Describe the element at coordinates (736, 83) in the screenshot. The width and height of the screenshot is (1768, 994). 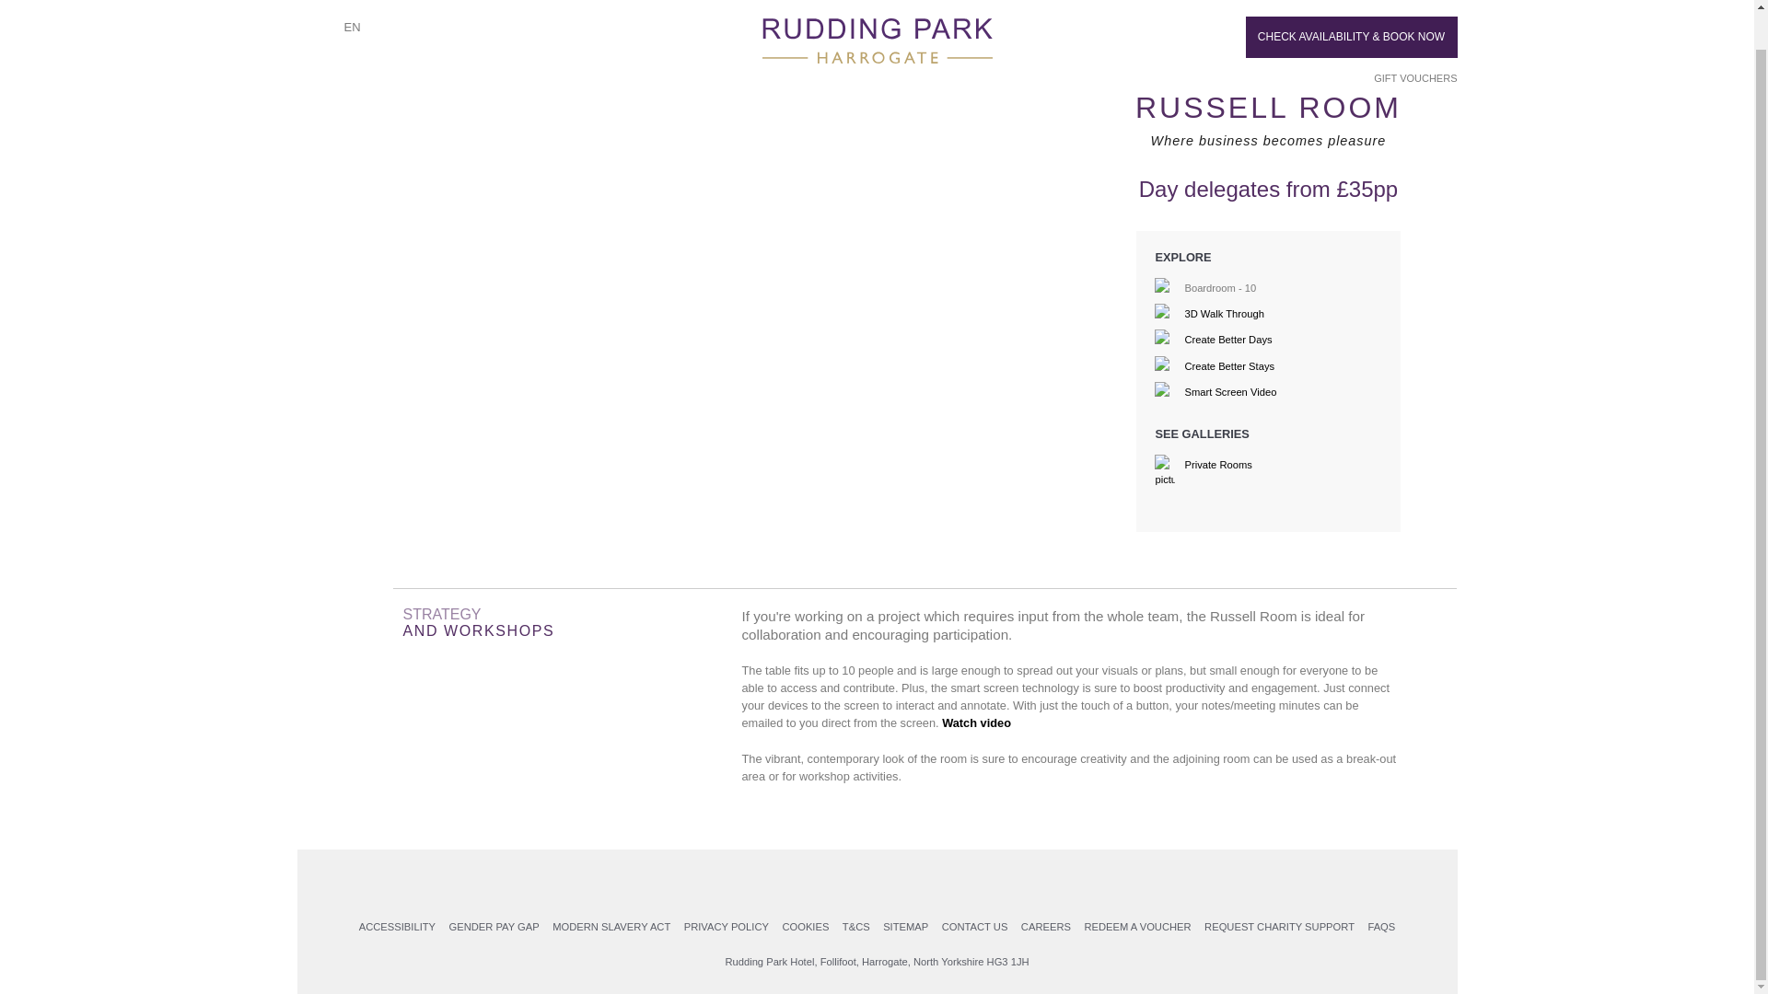
I see `Russel Function Room Models` at that location.